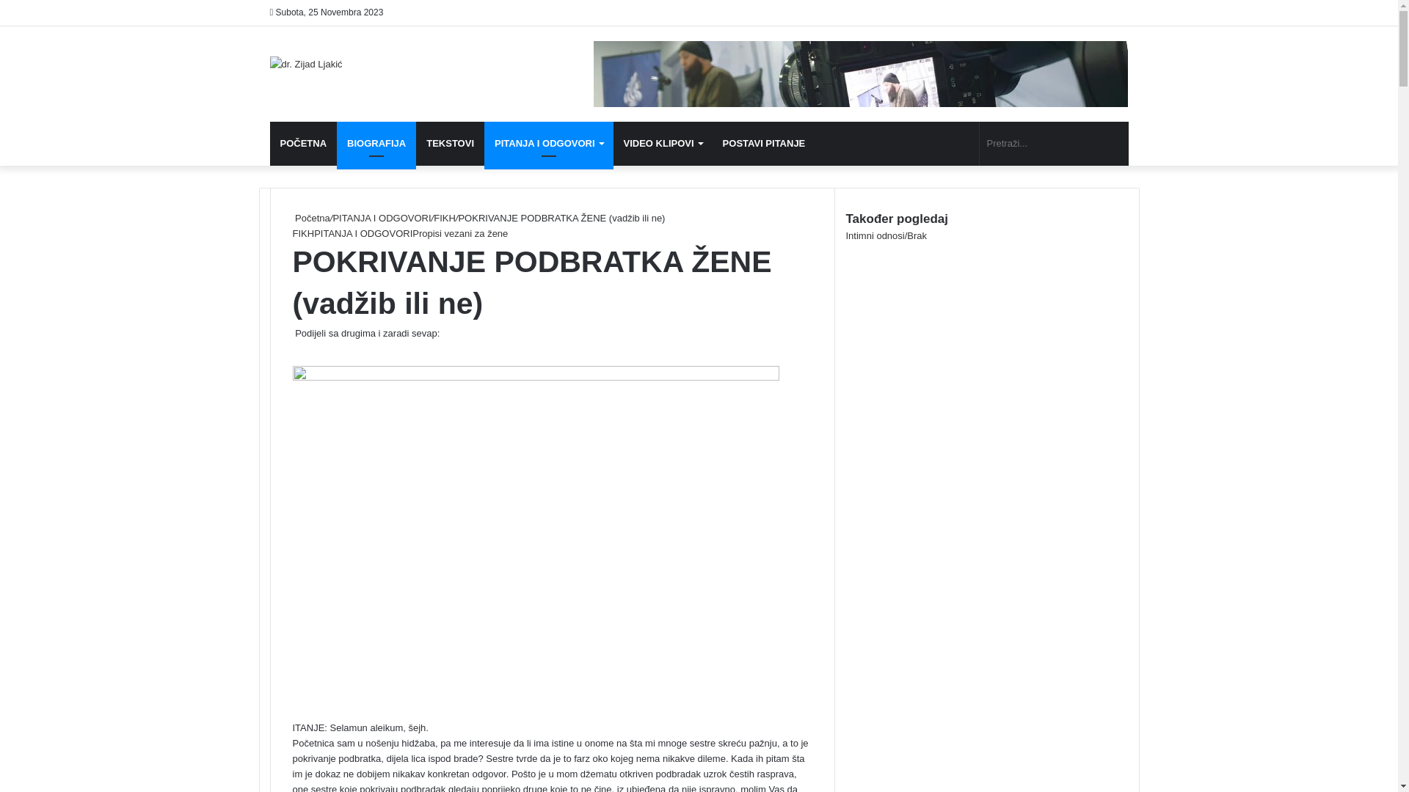 Image resolution: width=1409 pixels, height=792 pixels. What do you see at coordinates (961, 144) in the screenshot?
I see `Switch skin` at bounding box center [961, 144].